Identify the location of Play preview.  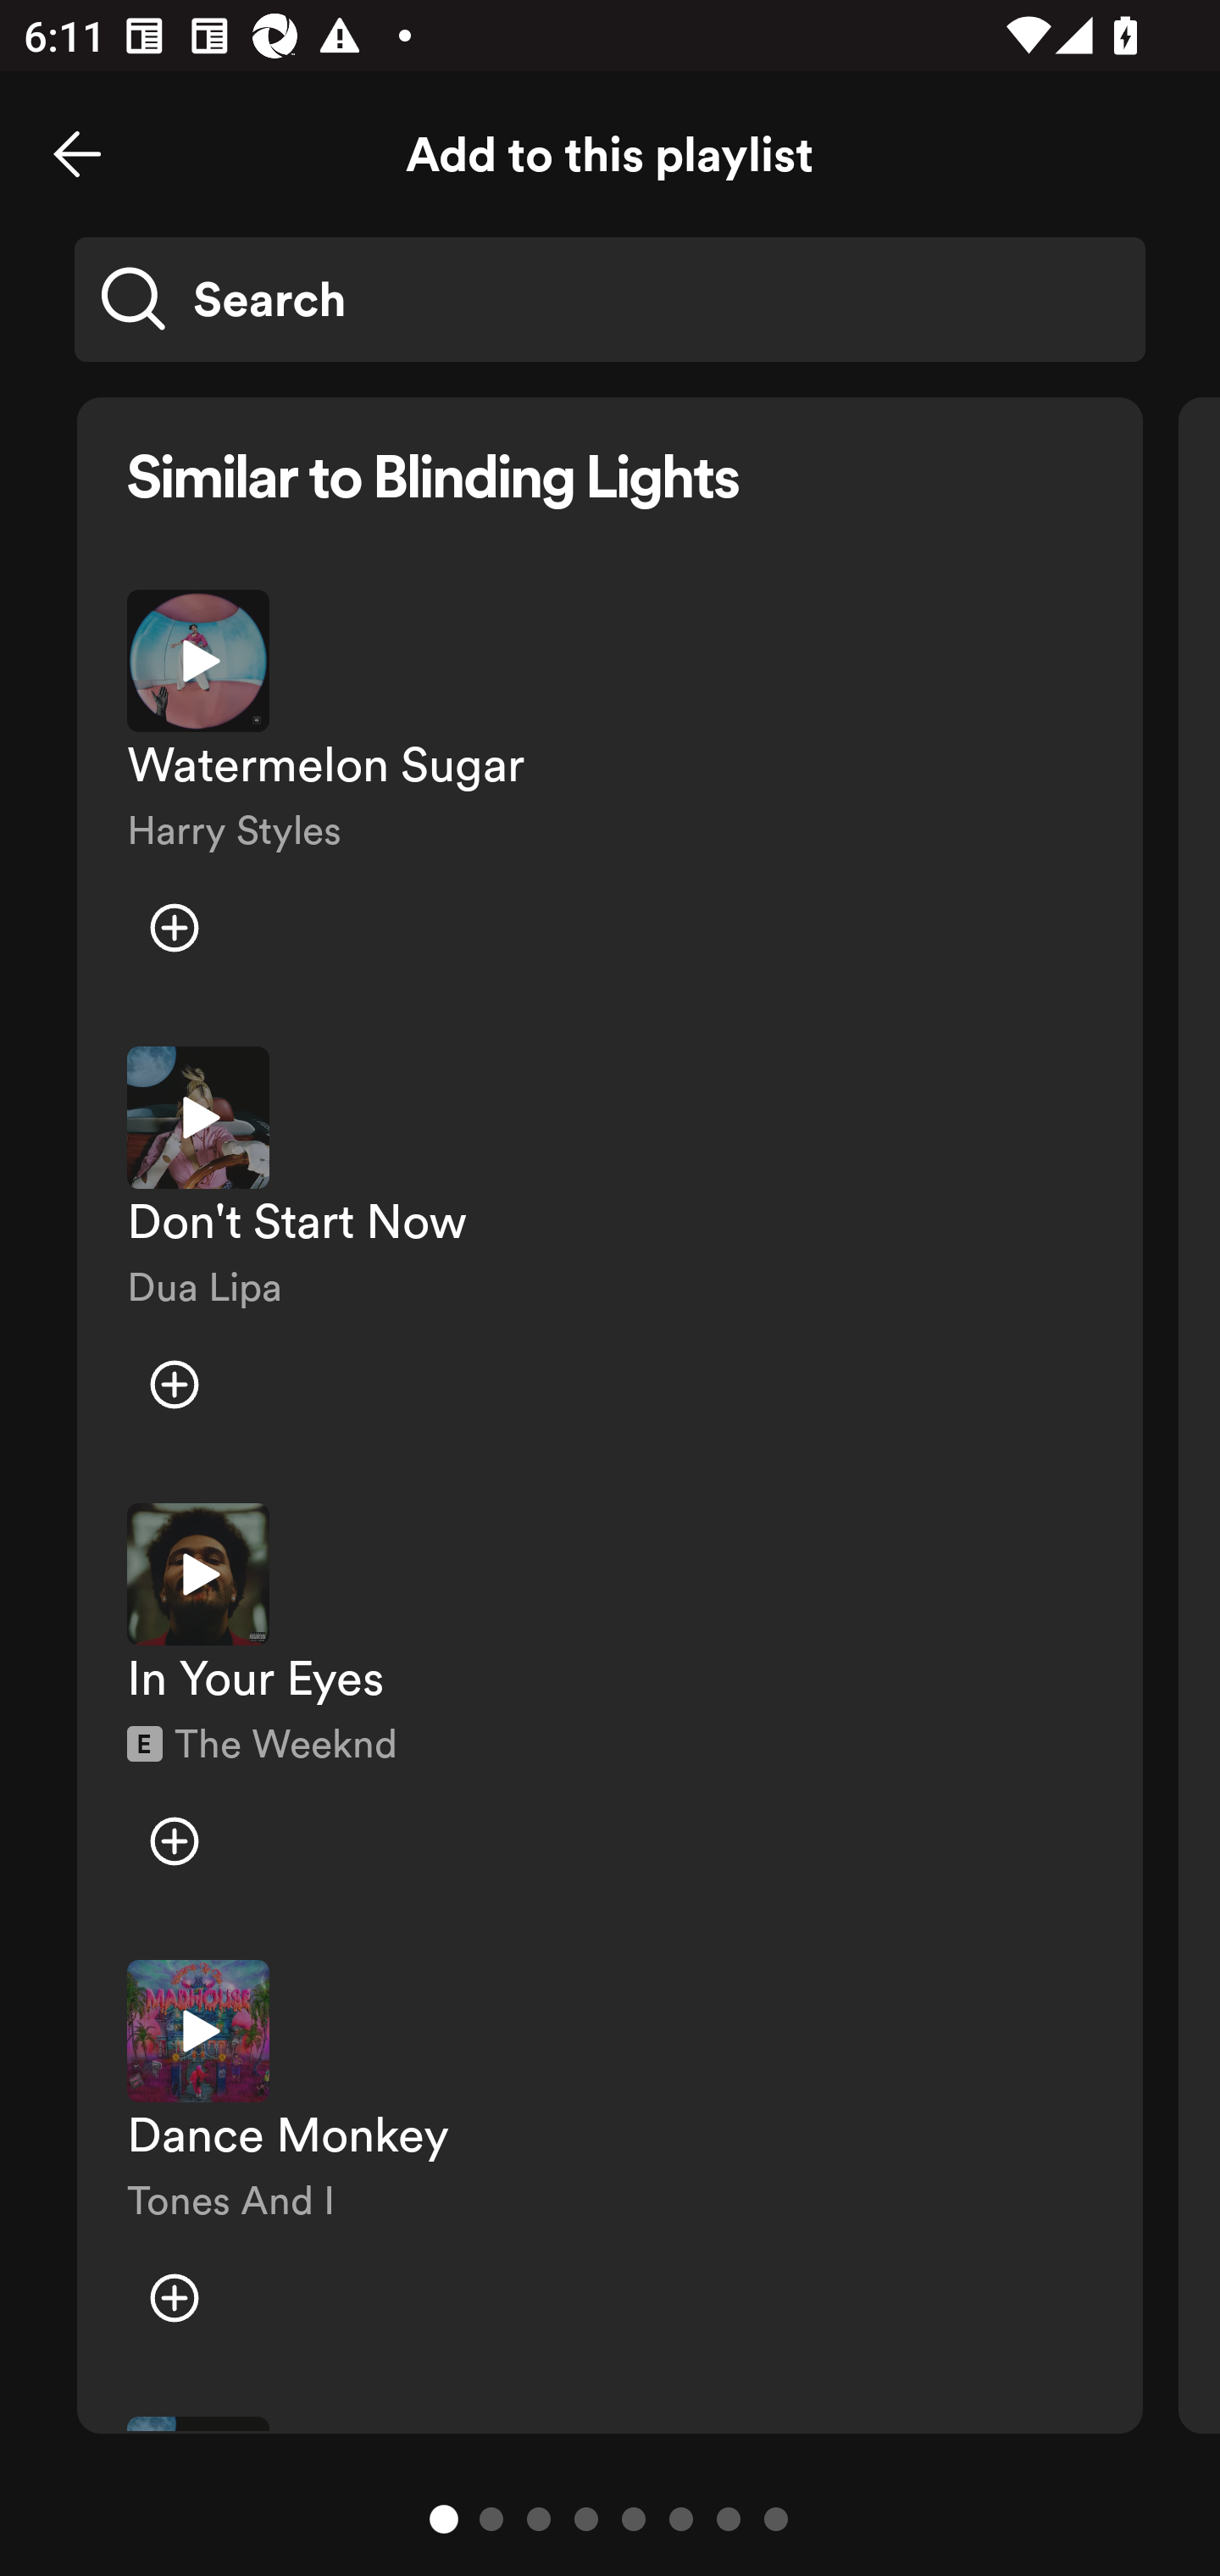
(198, 661).